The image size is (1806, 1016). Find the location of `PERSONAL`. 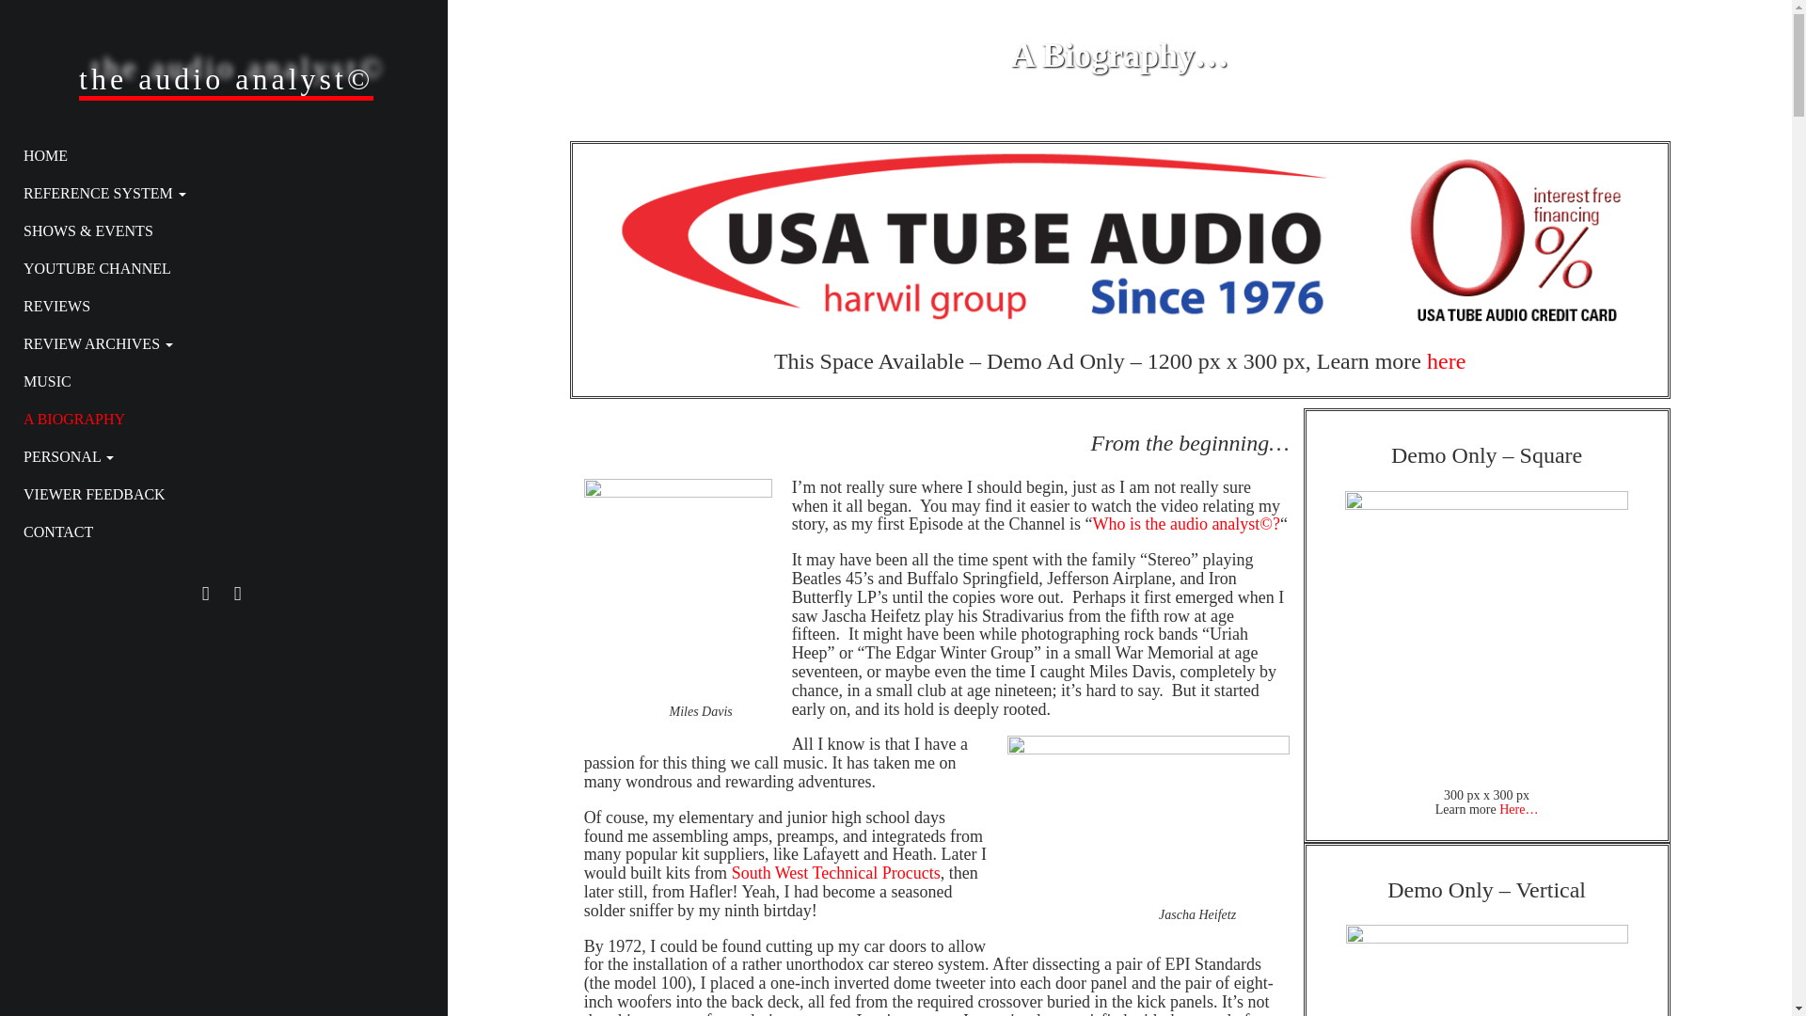

PERSONAL is located at coordinates (216, 457).